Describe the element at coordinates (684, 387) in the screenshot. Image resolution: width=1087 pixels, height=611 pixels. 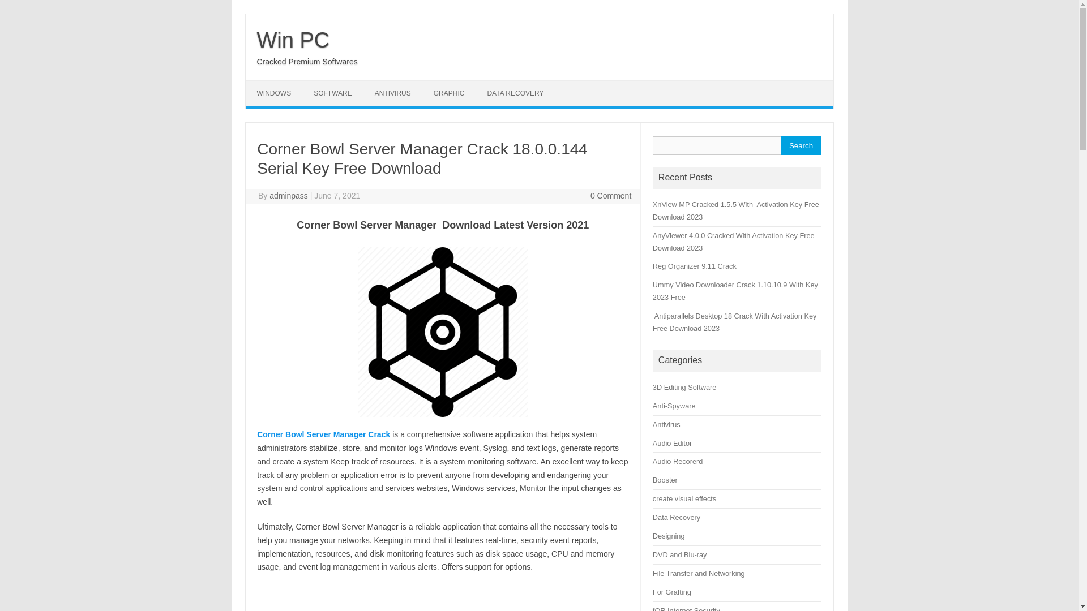
I see `3D Editing Software` at that location.